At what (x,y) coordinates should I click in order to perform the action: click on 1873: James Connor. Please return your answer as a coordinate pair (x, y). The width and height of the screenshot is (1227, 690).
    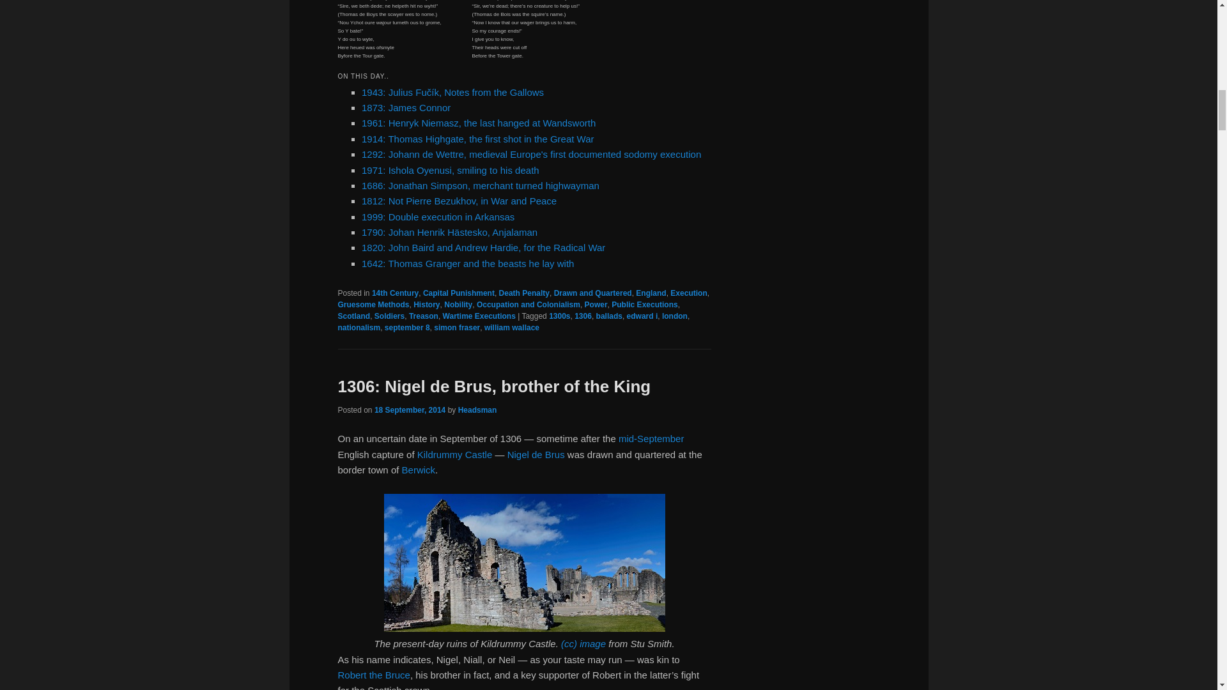
    Looking at the image, I should click on (406, 107).